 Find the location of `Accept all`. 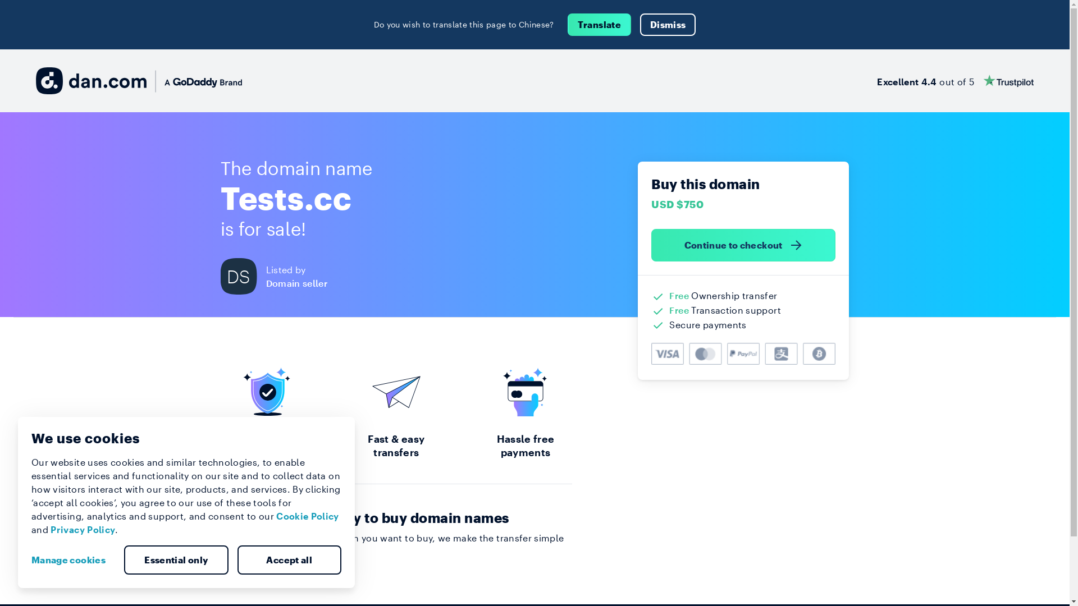

Accept all is located at coordinates (289, 560).